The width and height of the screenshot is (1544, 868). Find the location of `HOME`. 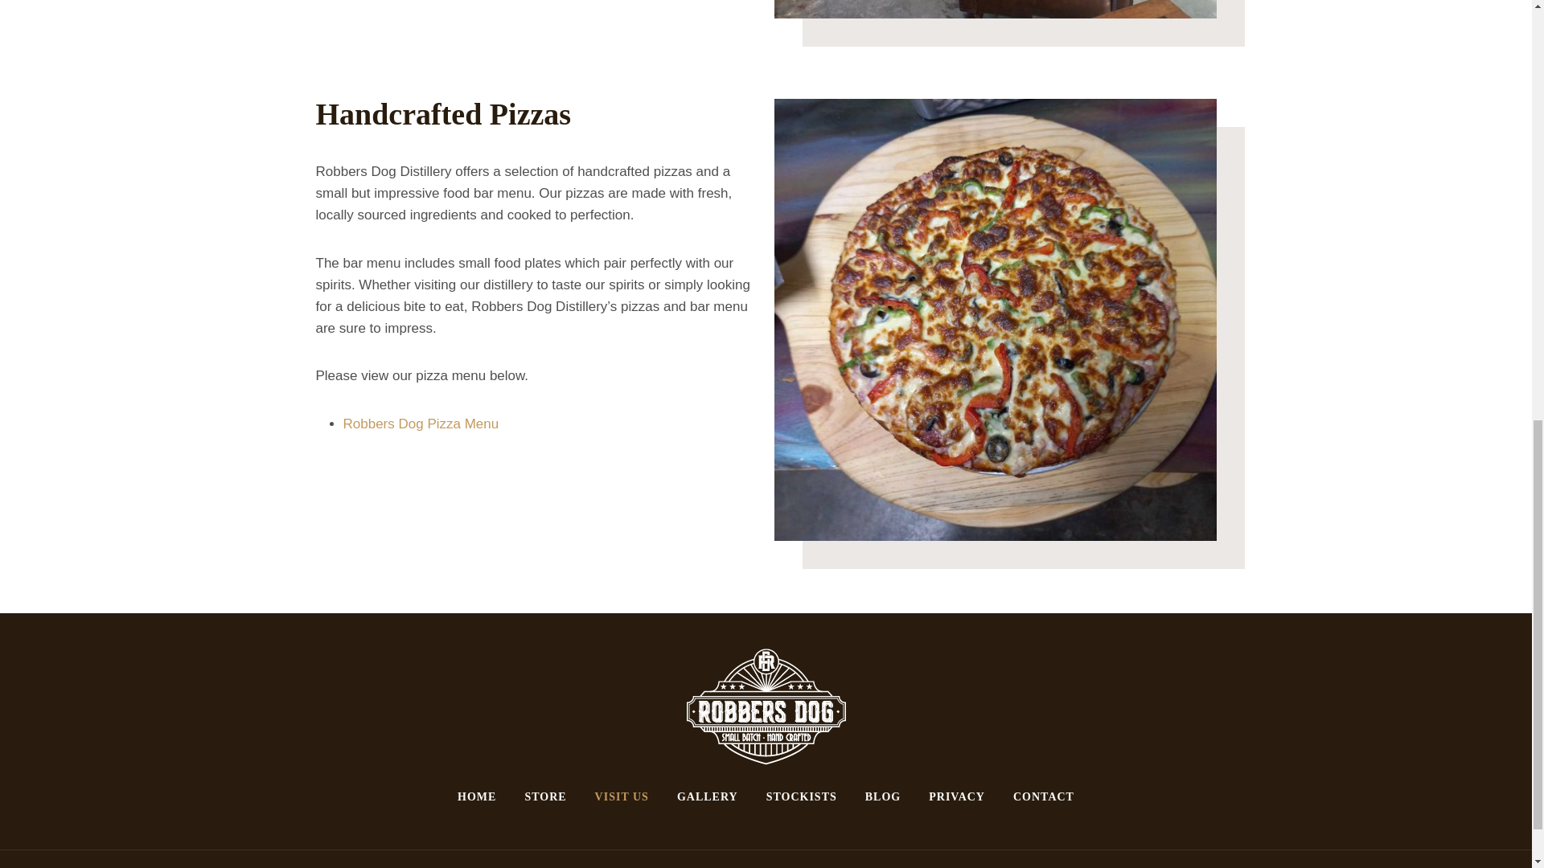

HOME is located at coordinates (478, 797).